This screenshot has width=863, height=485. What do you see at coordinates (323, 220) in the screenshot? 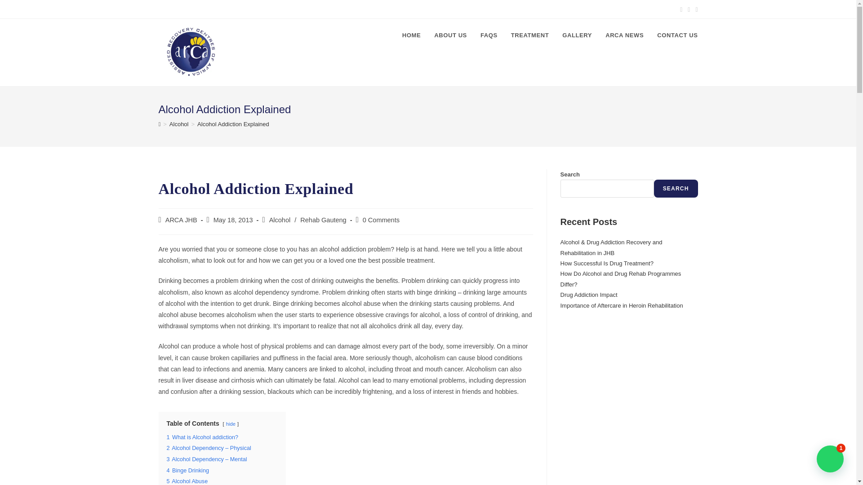
I see `Rehab Gauteng` at bounding box center [323, 220].